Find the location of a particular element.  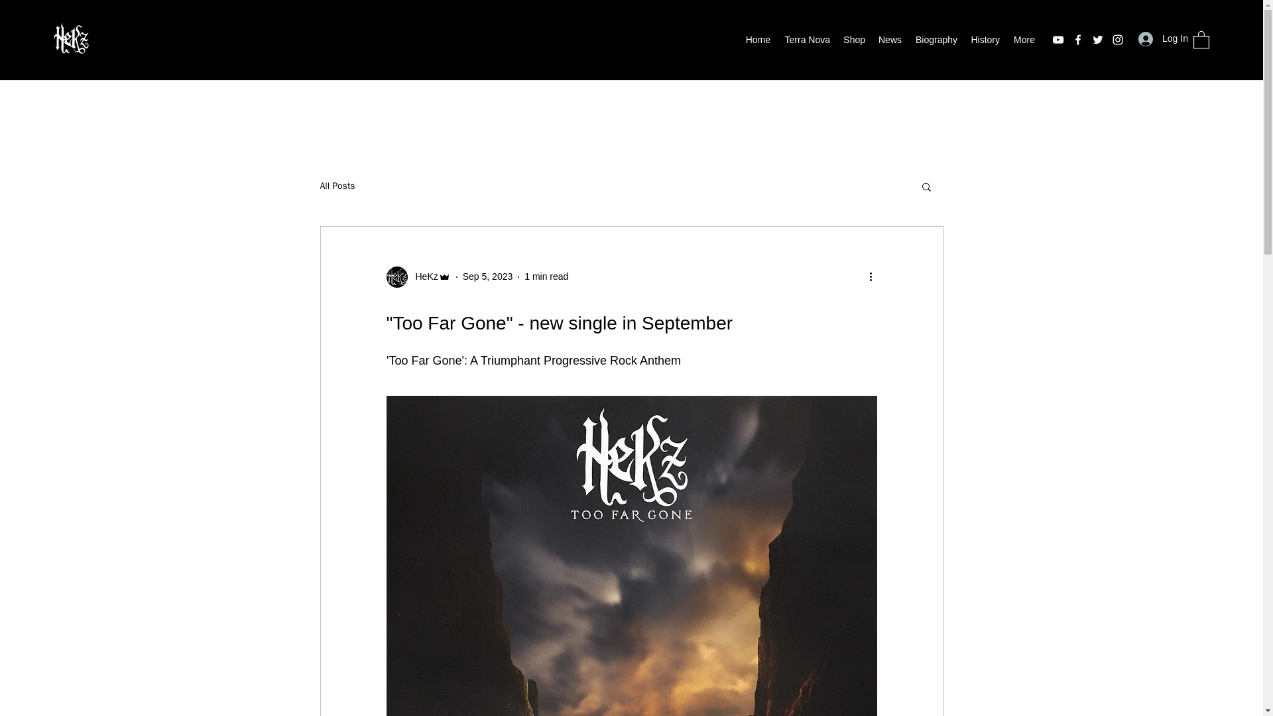

1 min read is located at coordinates (546, 276).